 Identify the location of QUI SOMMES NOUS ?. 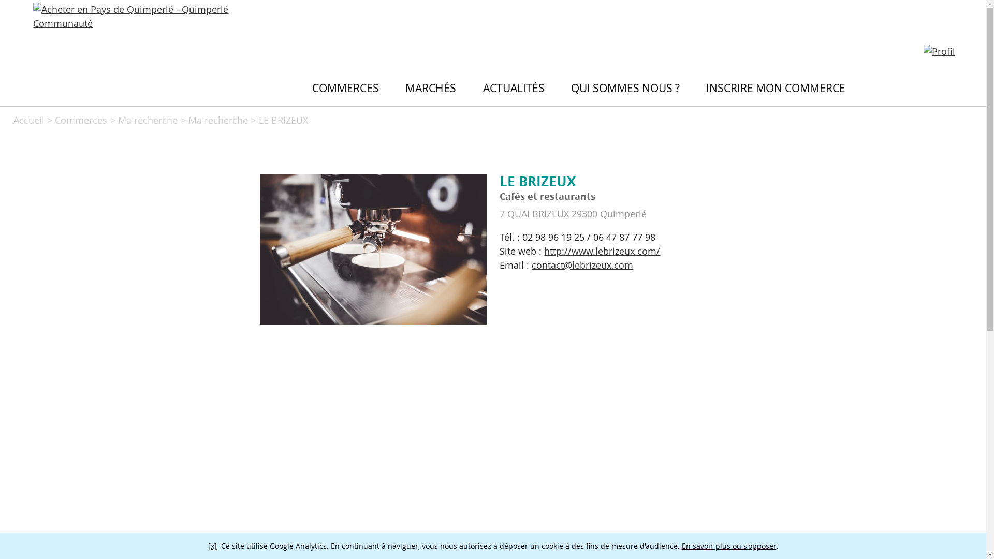
(625, 88).